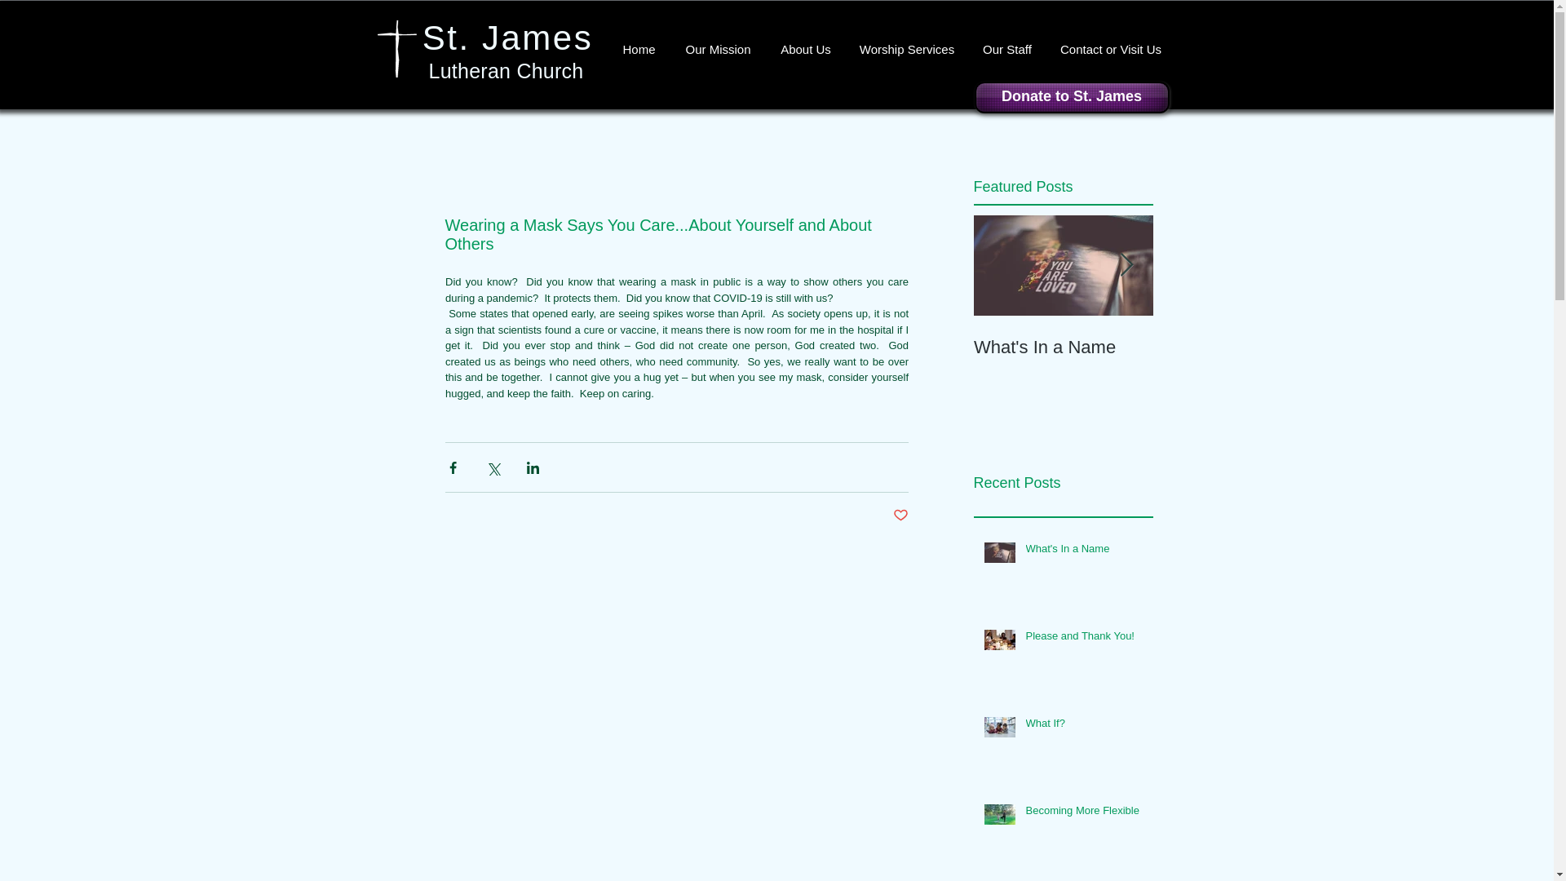 Image resolution: width=1566 pixels, height=881 pixels. Describe the element at coordinates (806, 49) in the screenshot. I see `About Us` at that location.